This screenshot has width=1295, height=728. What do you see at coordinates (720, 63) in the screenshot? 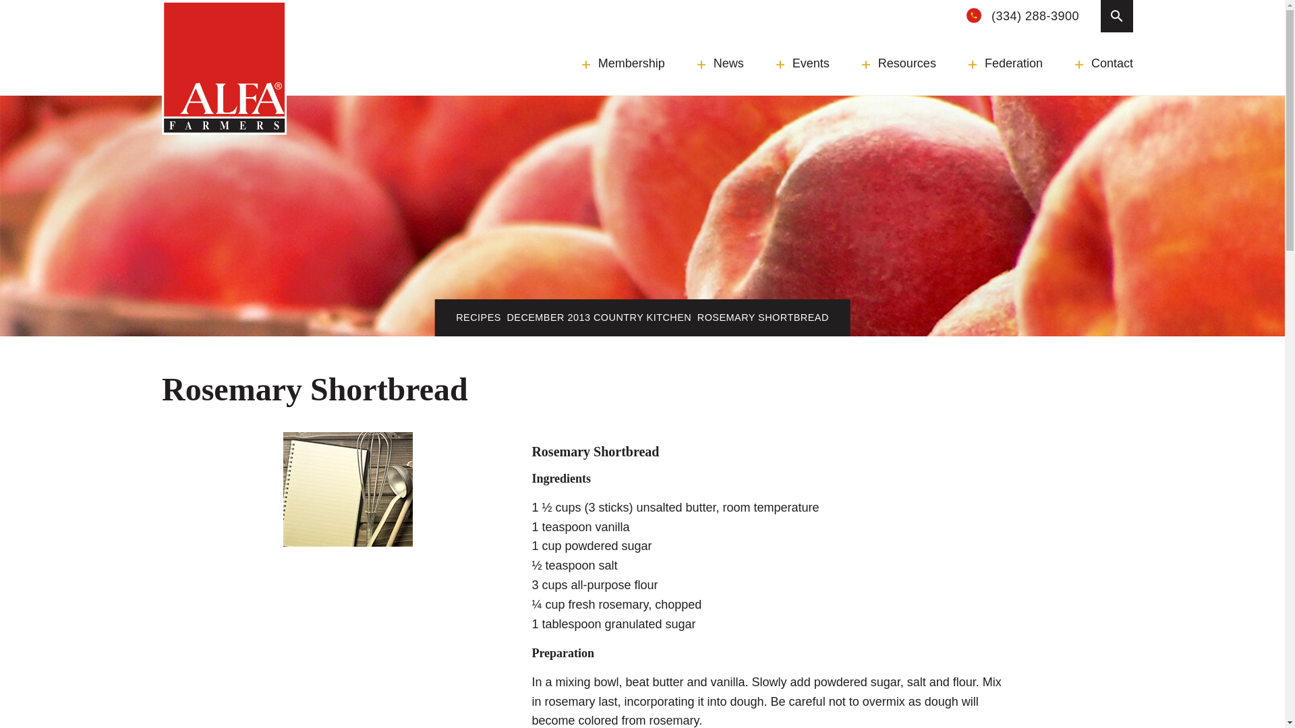
I see `News` at bounding box center [720, 63].